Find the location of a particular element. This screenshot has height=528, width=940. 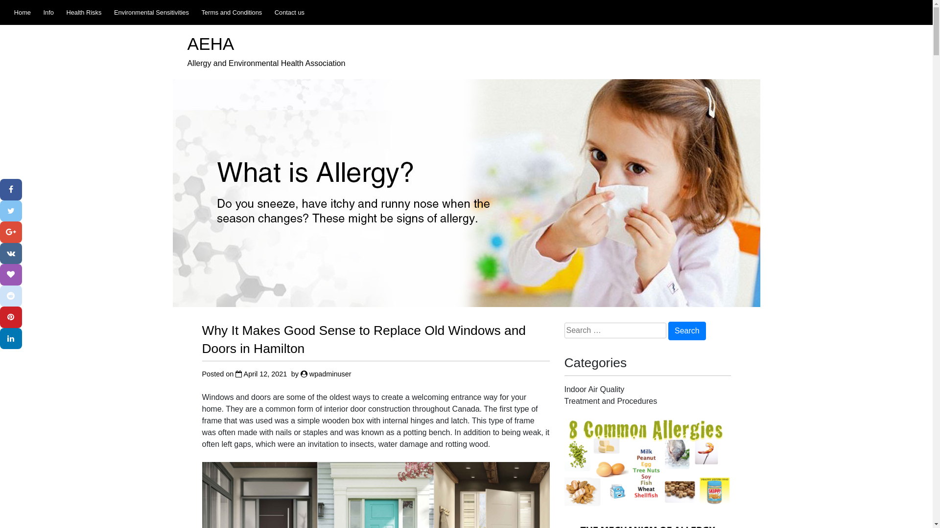

Reddit is located at coordinates (11, 296).